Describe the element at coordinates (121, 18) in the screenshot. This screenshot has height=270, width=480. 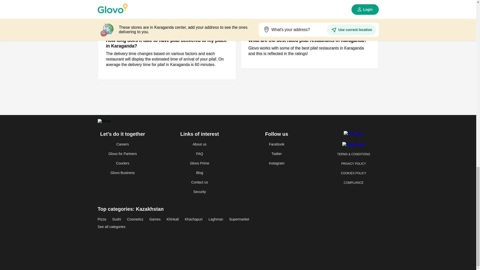
I see `Soup` at that location.